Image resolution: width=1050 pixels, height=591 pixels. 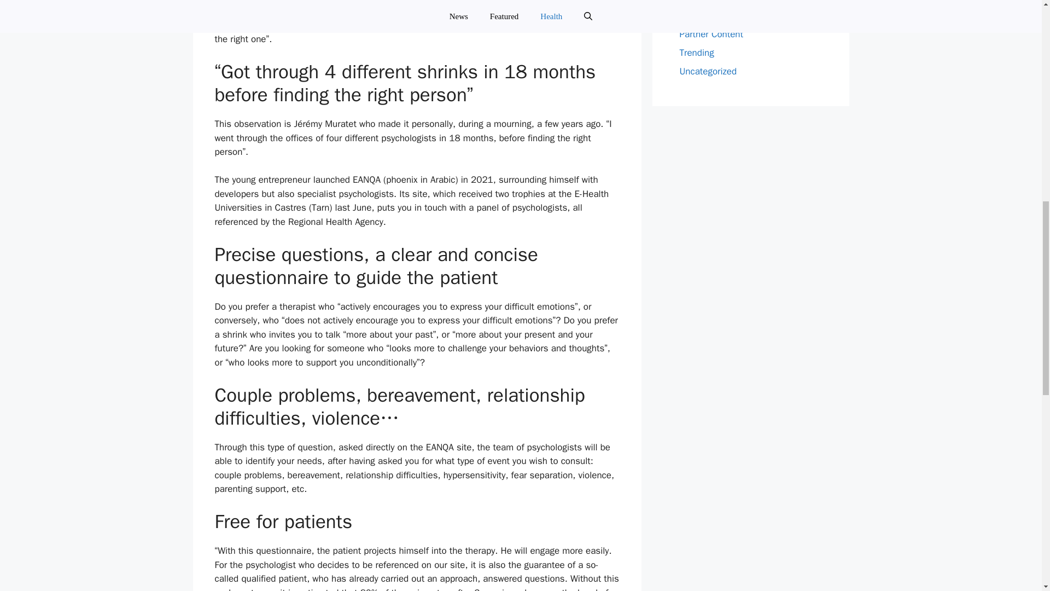 What do you see at coordinates (690, 15) in the screenshot?
I see `News` at bounding box center [690, 15].